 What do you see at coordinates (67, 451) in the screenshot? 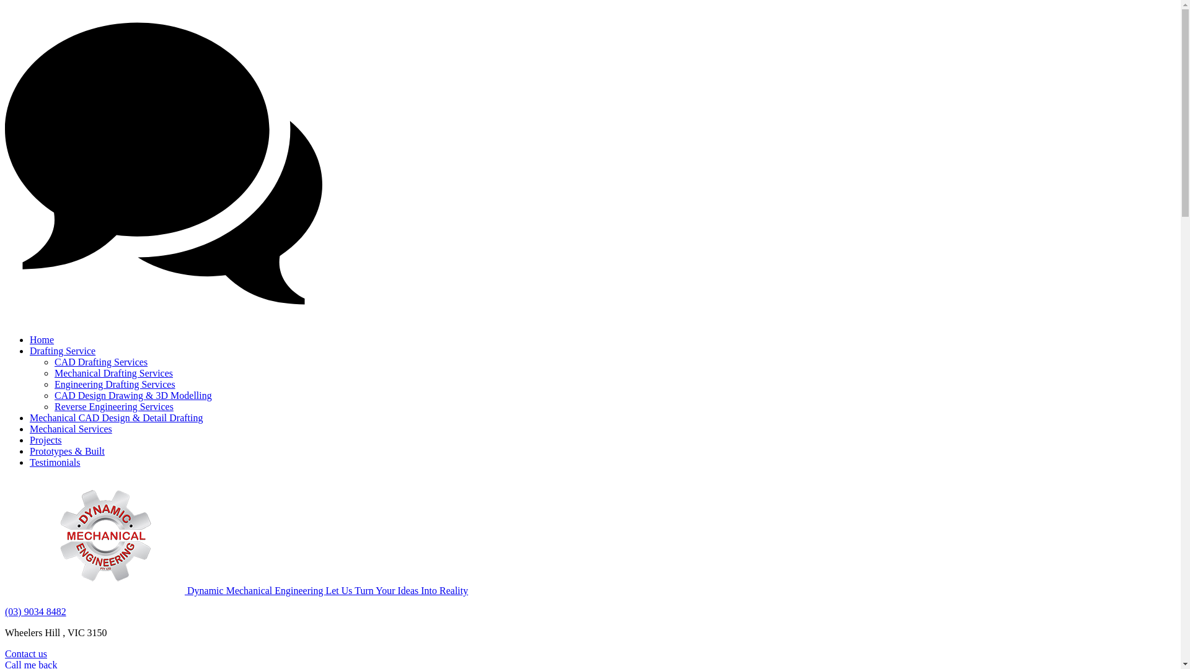
I see `Prototypes & Built` at bounding box center [67, 451].